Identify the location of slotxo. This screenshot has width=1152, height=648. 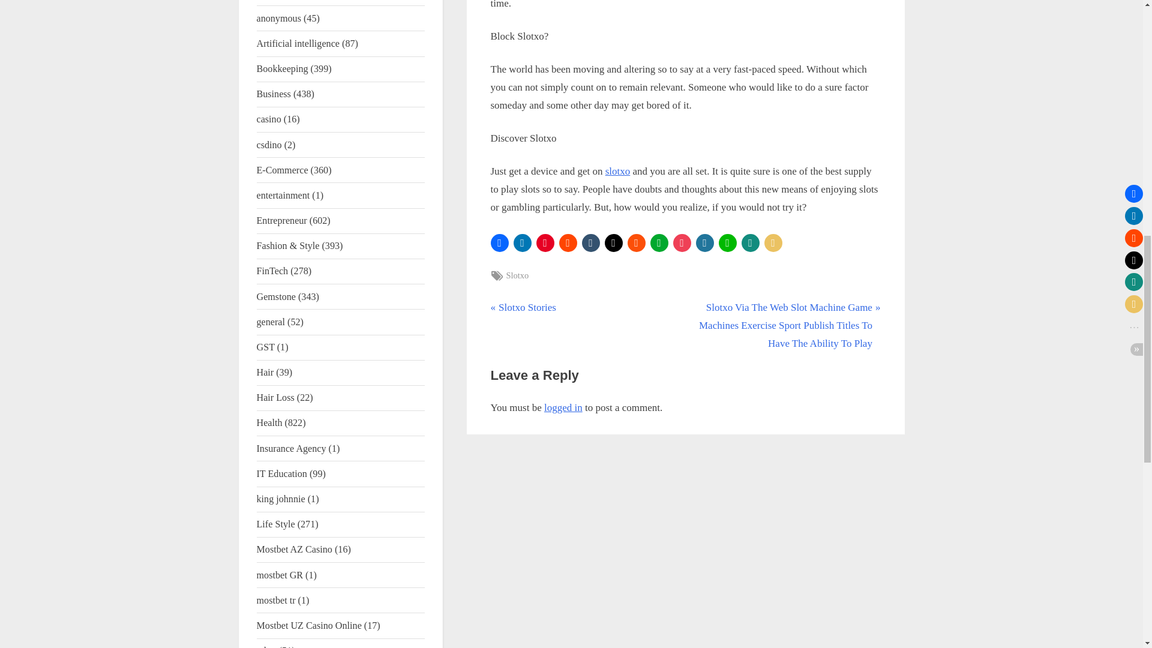
(523, 307).